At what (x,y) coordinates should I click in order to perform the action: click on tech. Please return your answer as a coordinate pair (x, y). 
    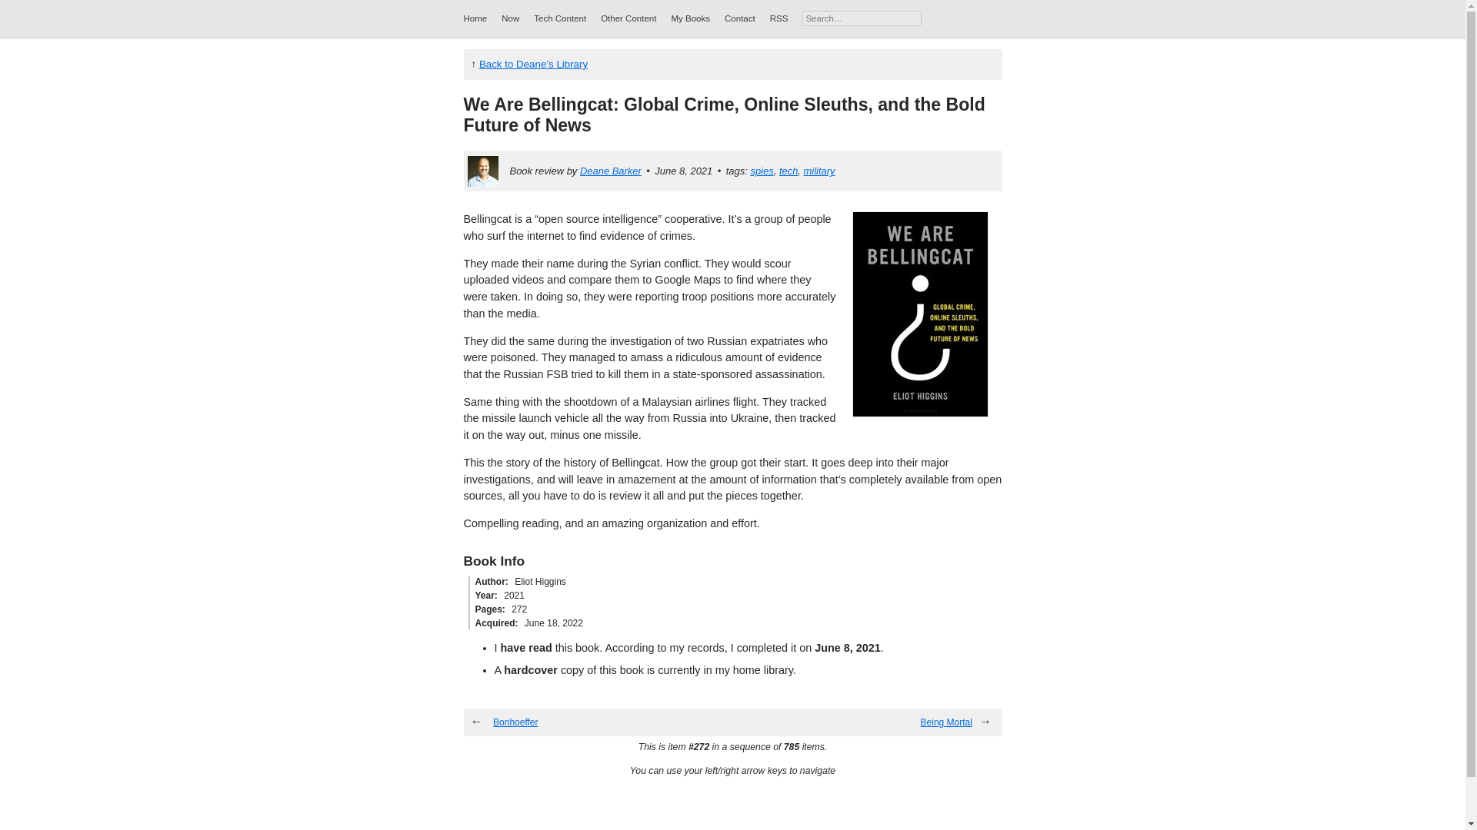
    Looking at the image, I should click on (788, 171).